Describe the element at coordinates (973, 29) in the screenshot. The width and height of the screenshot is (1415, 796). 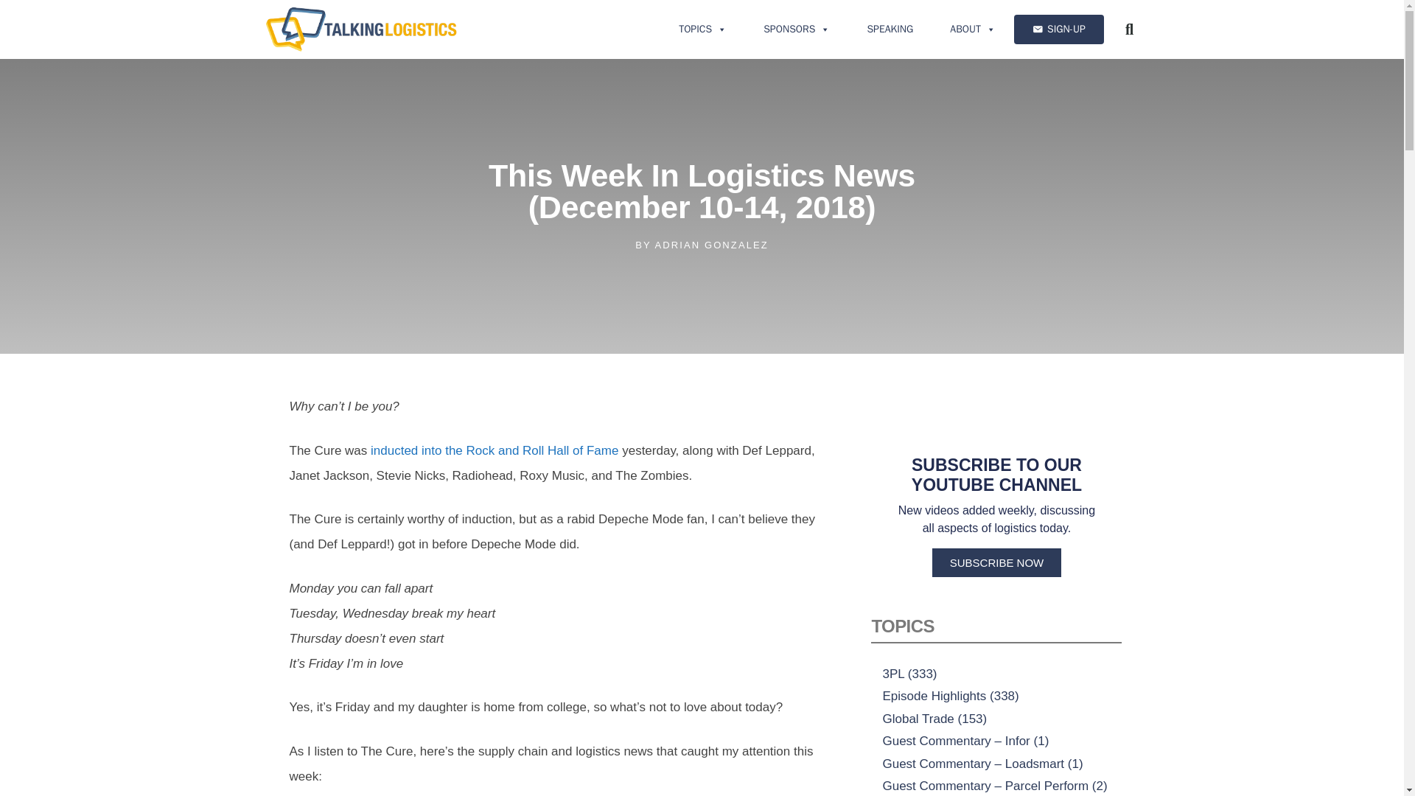
I see `ABOUT` at that location.